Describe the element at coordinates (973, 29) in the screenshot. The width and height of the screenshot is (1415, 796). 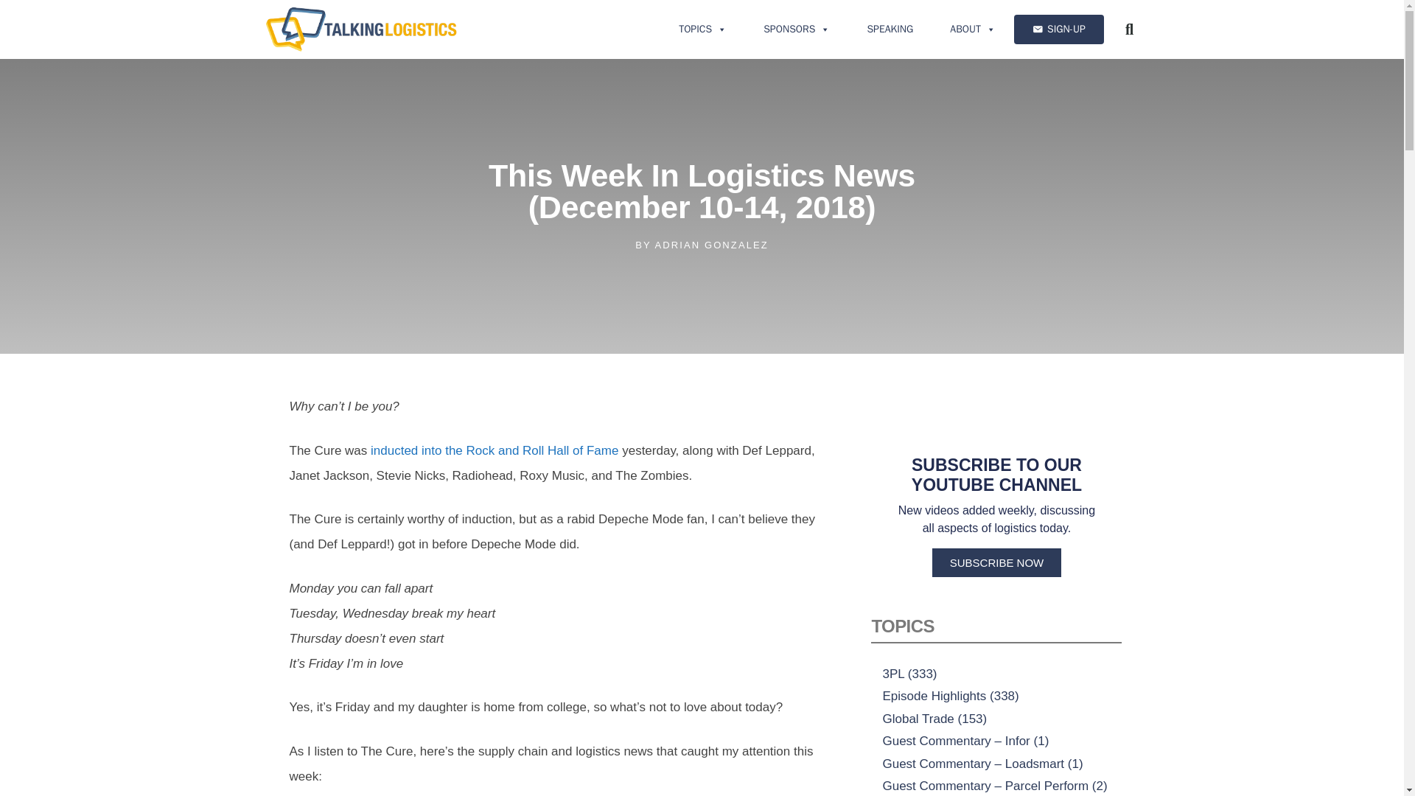
I see `ABOUT` at that location.